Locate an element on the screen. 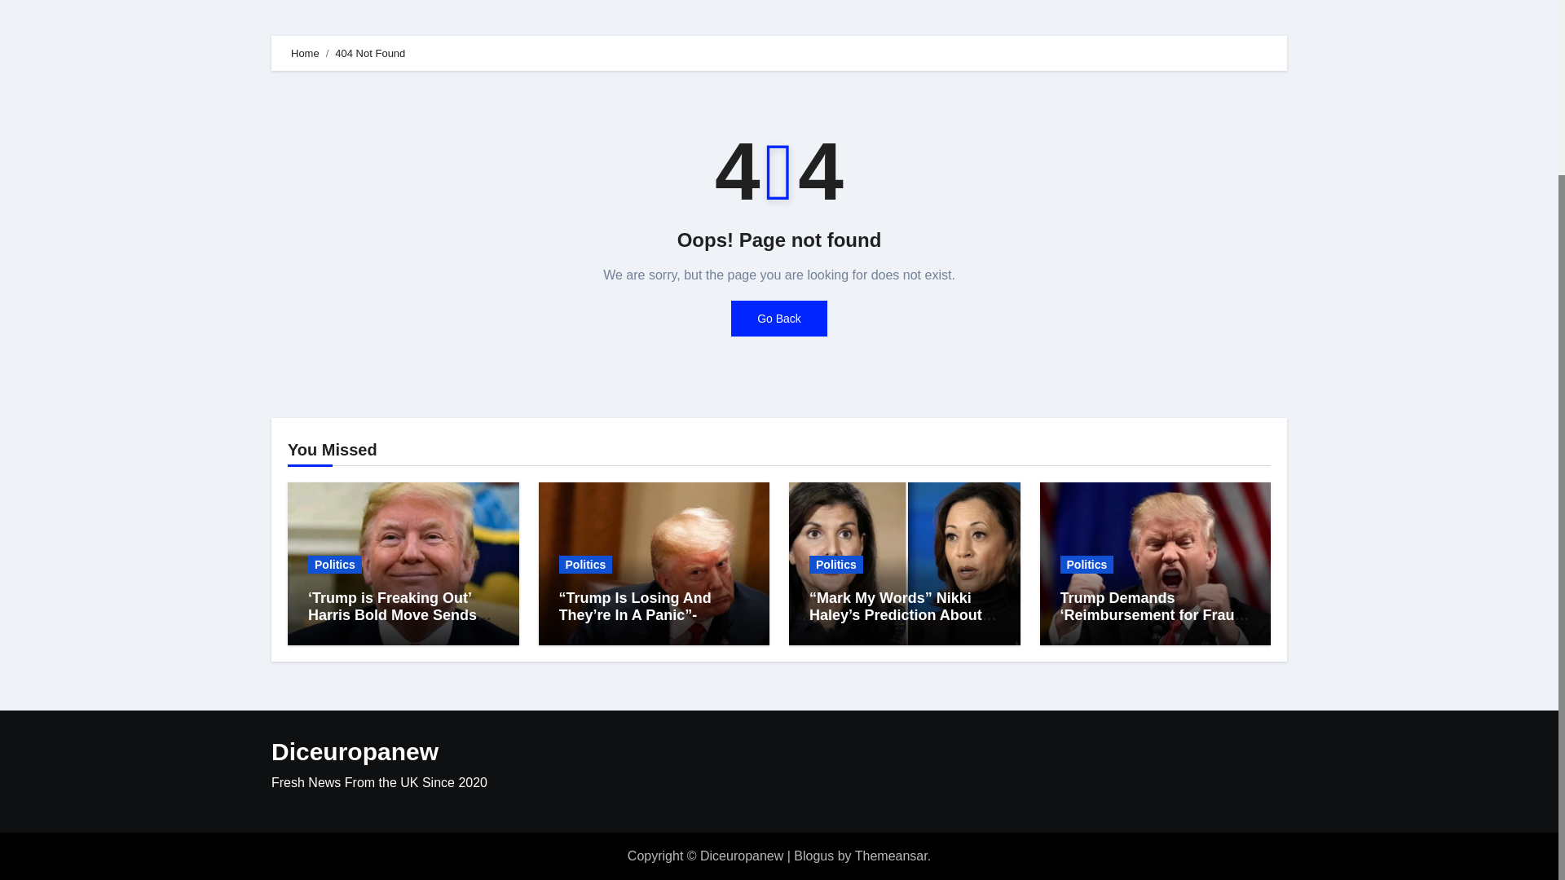 The height and width of the screenshot is (880, 1565). Diceuropanew is located at coordinates (354, 751).